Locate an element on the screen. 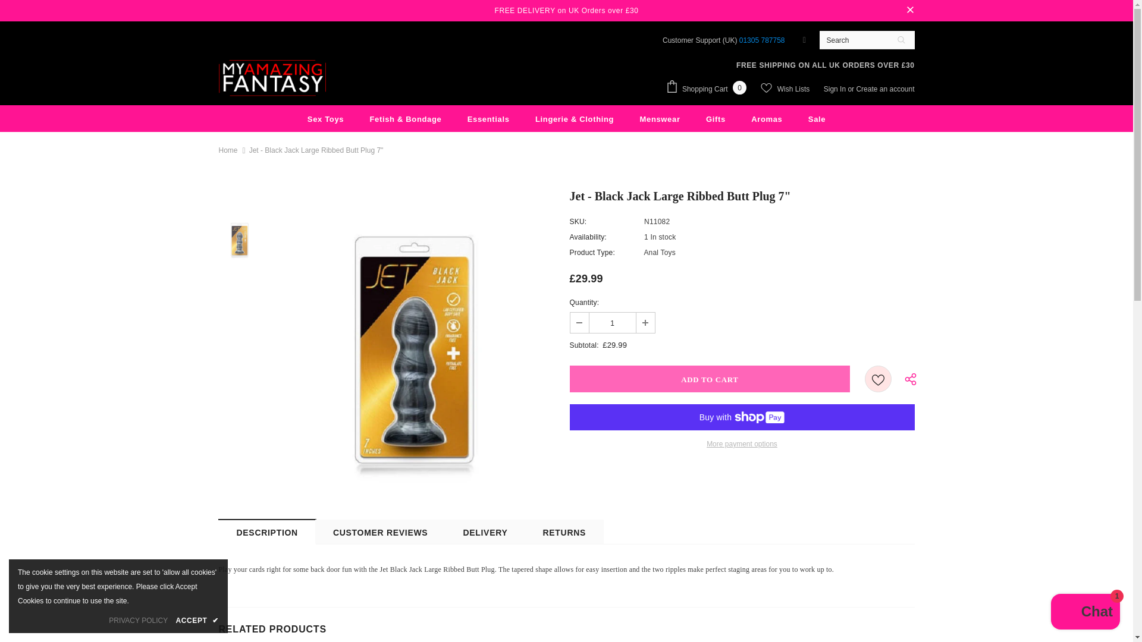 Image resolution: width=1142 pixels, height=642 pixels. My Wish Lists is located at coordinates (785, 89).